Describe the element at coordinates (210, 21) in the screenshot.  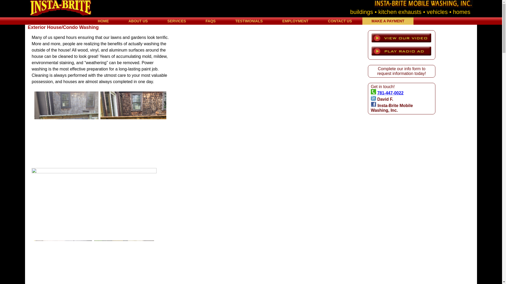
I see `FAQS` at that location.